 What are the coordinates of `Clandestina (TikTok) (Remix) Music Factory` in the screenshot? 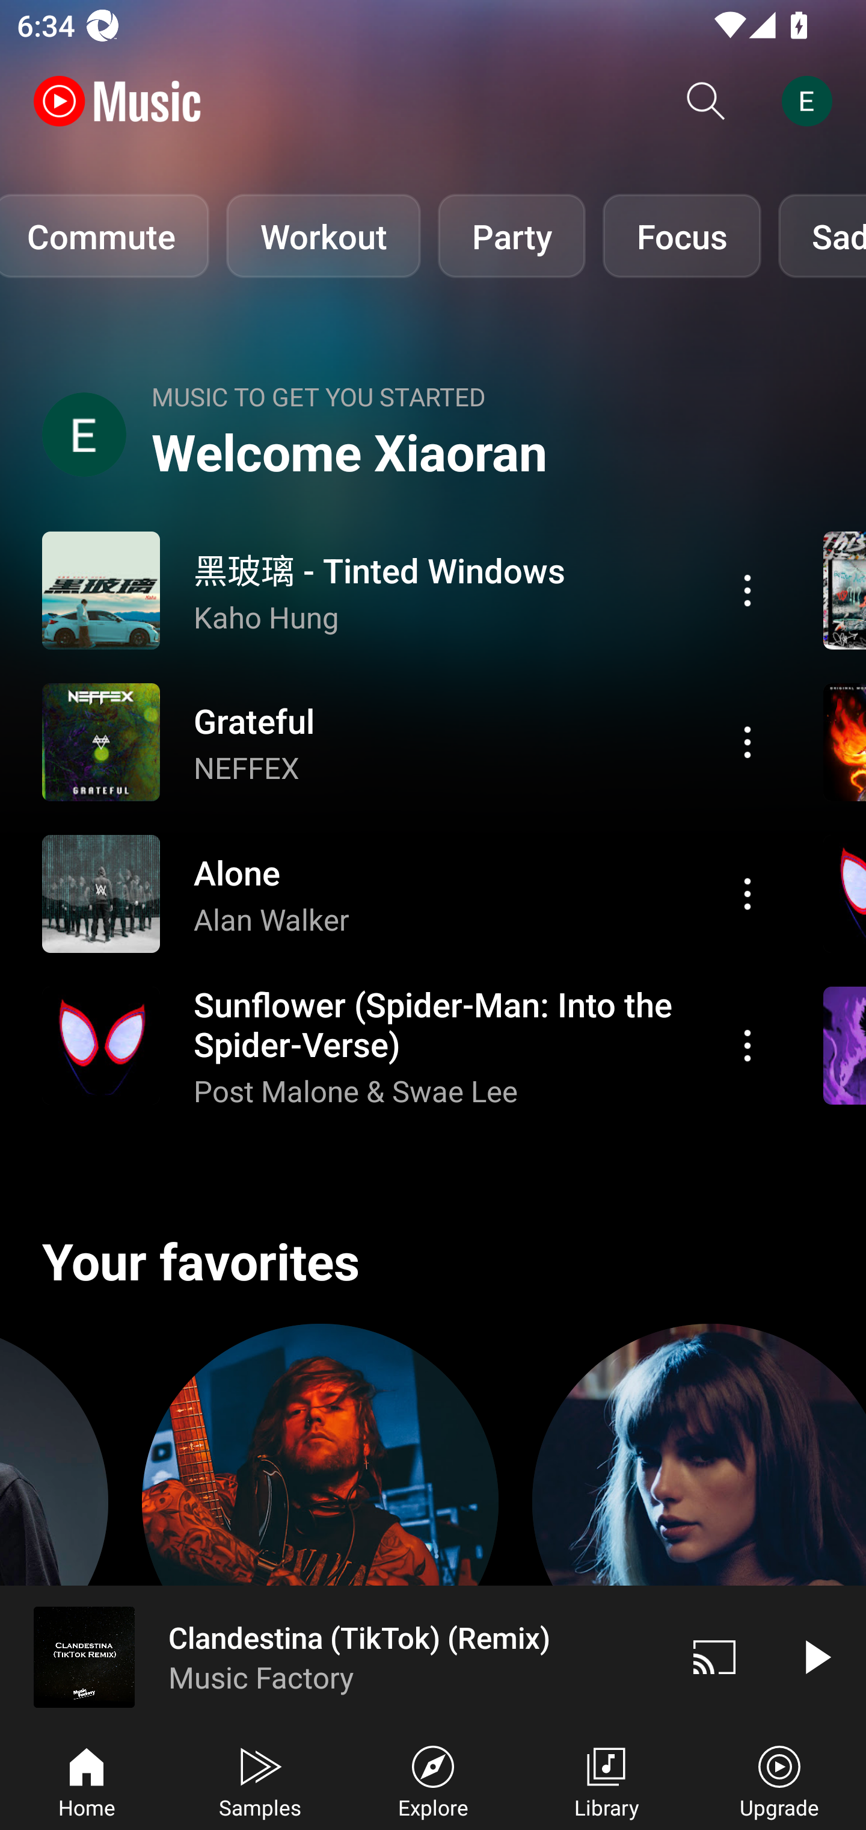 It's located at (332, 1657).